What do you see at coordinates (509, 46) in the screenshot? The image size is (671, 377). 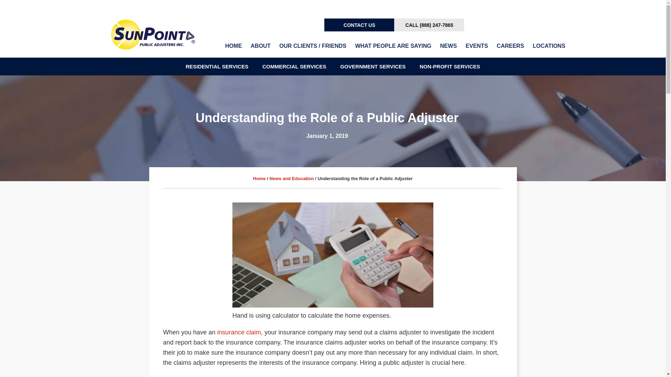 I see `CAREERS` at bounding box center [509, 46].